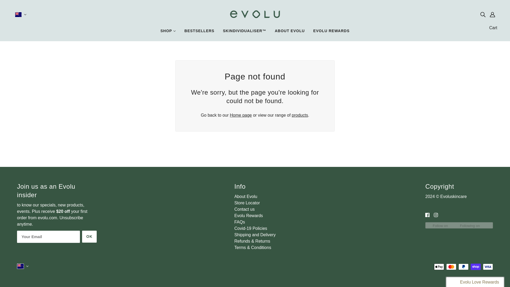  What do you see at coordinates (251, 229) in the screenshot?
I see `Covid-19 Policies` at bounding box center [251, 229].